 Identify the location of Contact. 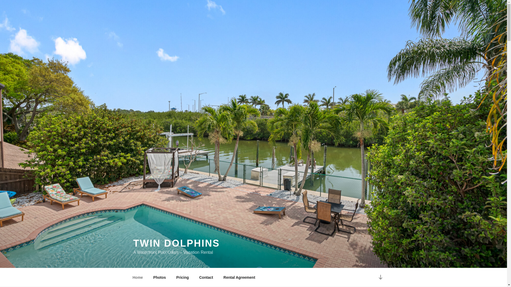
(206, 277).